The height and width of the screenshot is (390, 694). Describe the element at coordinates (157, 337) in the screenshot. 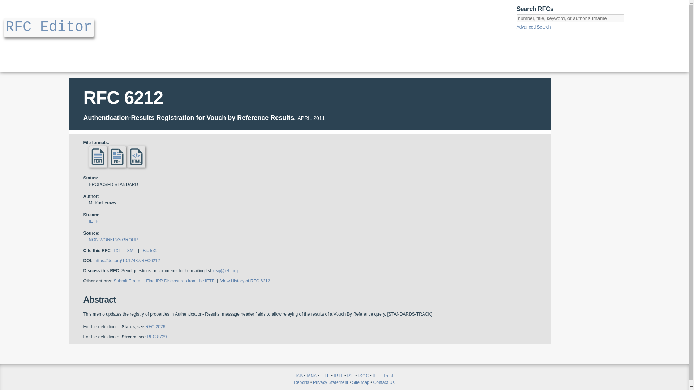

I see `RFC 8729` at that location.